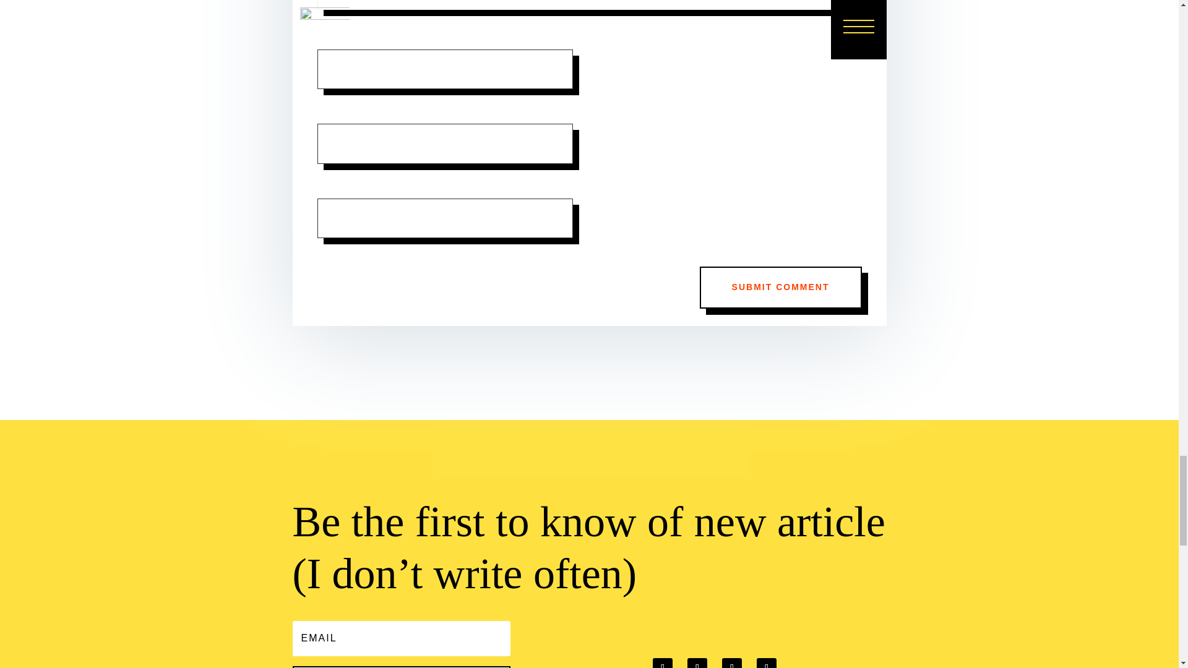 This screenshot has height=668, width=1188. What do you see at coordinates (781, 287) in the screenshot?
I see `SUBMIT COMMENT` at bounding box center [781, 287].